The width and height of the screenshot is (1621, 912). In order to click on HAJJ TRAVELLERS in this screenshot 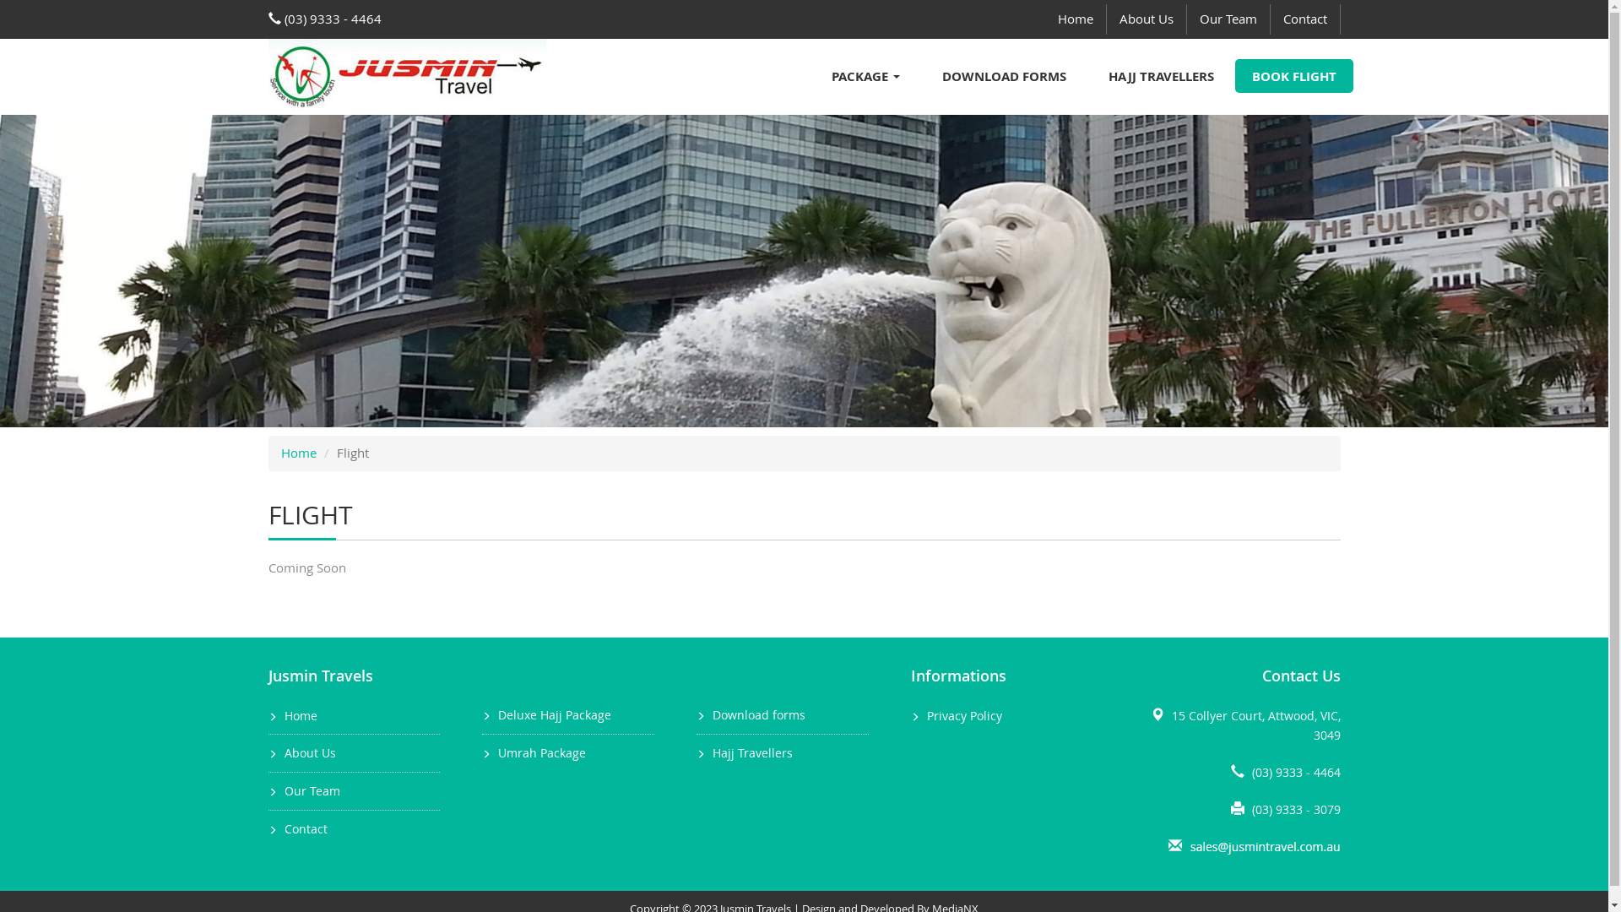, I will do `click(1162, 76)`.